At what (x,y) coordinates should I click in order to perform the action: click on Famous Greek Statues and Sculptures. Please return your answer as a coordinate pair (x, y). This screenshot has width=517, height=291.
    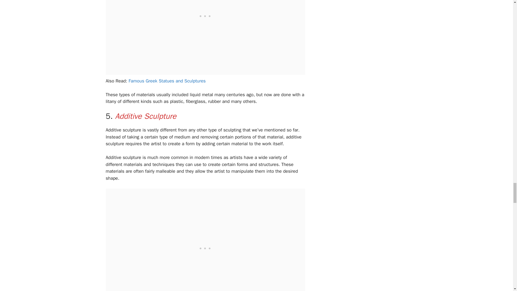
    Looking at the image, I should click on (167, 81).